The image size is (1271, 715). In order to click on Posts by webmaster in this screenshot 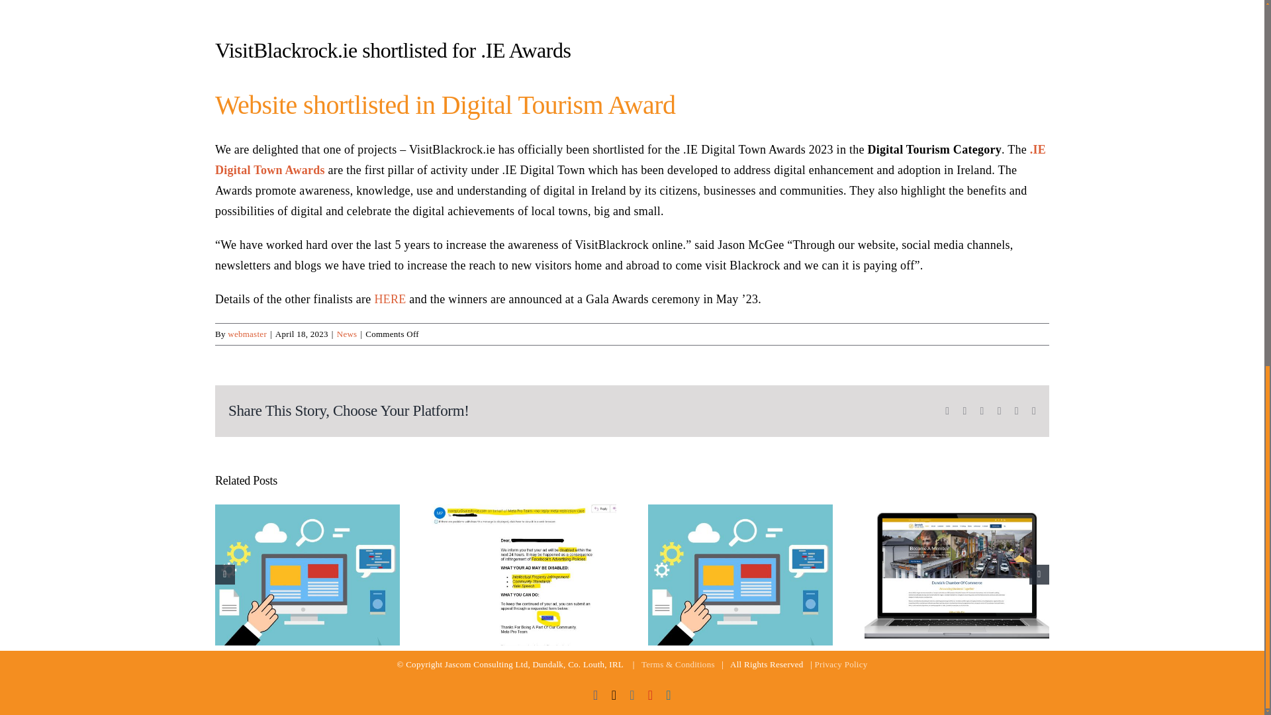, I will do `click(247, 334)`.